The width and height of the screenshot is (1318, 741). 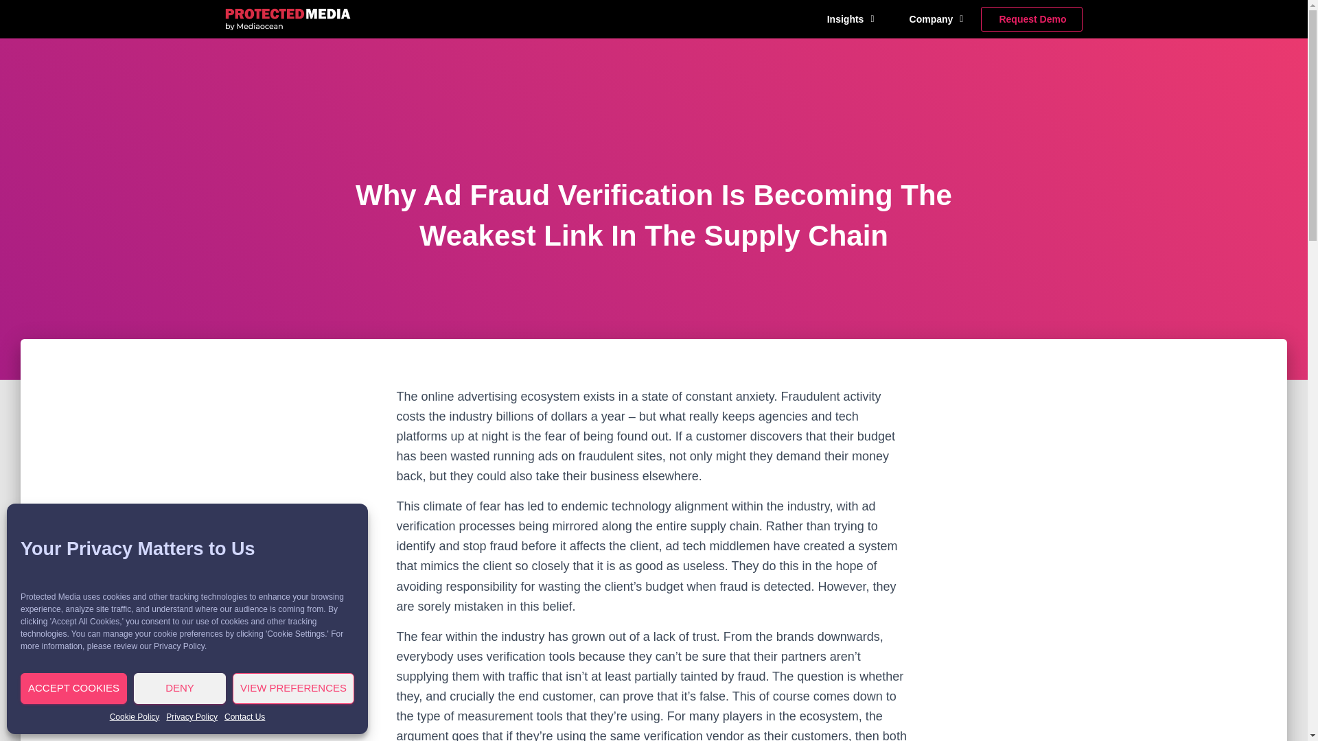 What do you see at coordinates (936, 19) in the screenshot?
I see `Company` at bounding box center [936, 19].